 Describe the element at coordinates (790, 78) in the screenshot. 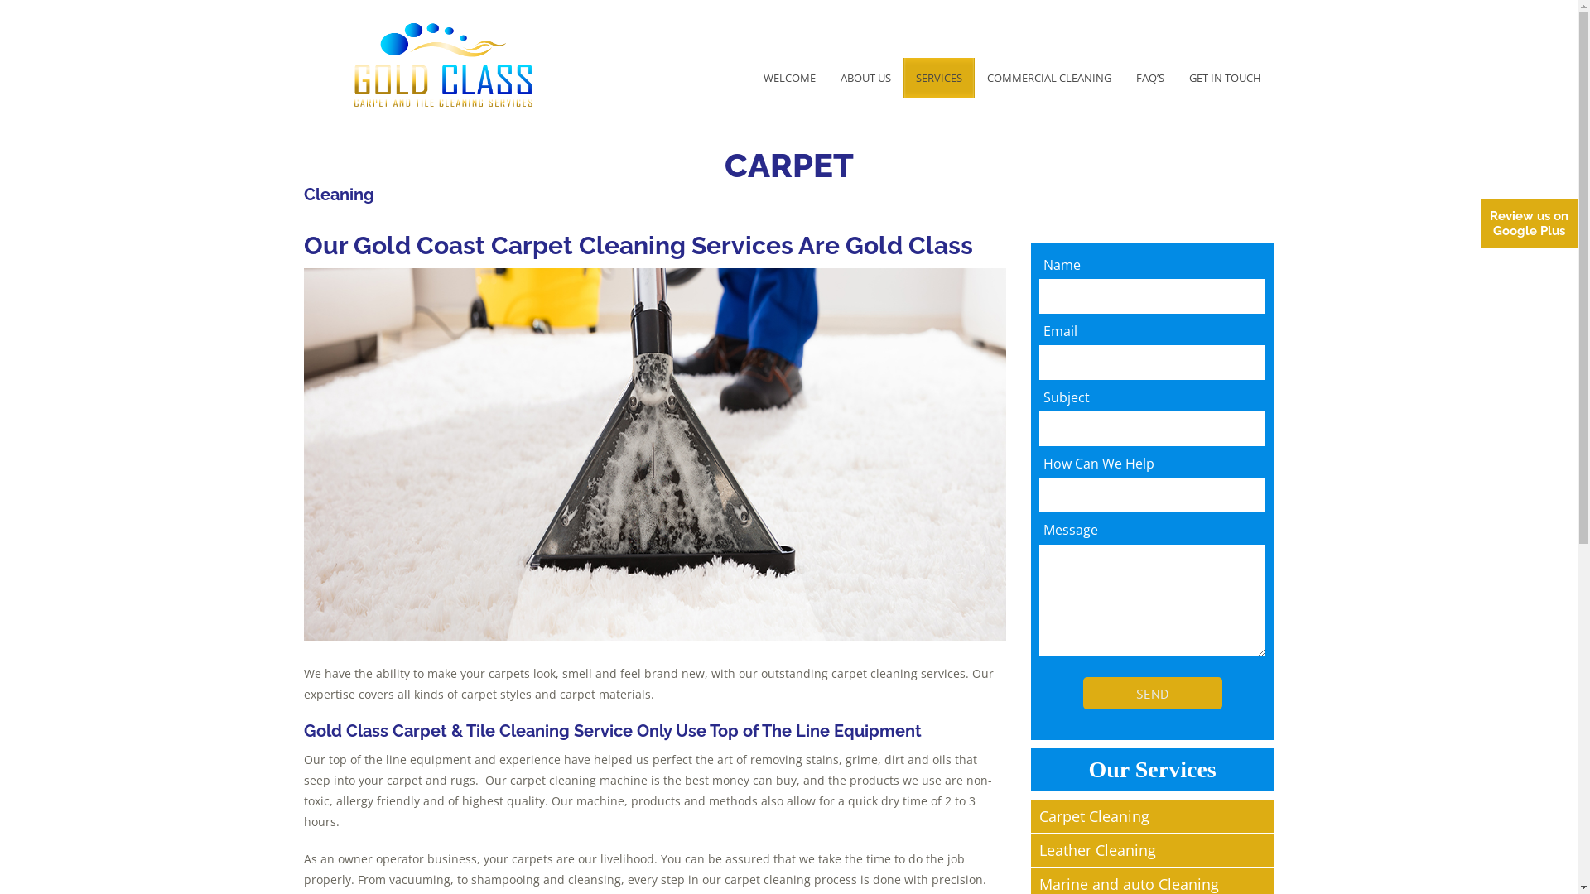

I see `WELCOME` at that location.